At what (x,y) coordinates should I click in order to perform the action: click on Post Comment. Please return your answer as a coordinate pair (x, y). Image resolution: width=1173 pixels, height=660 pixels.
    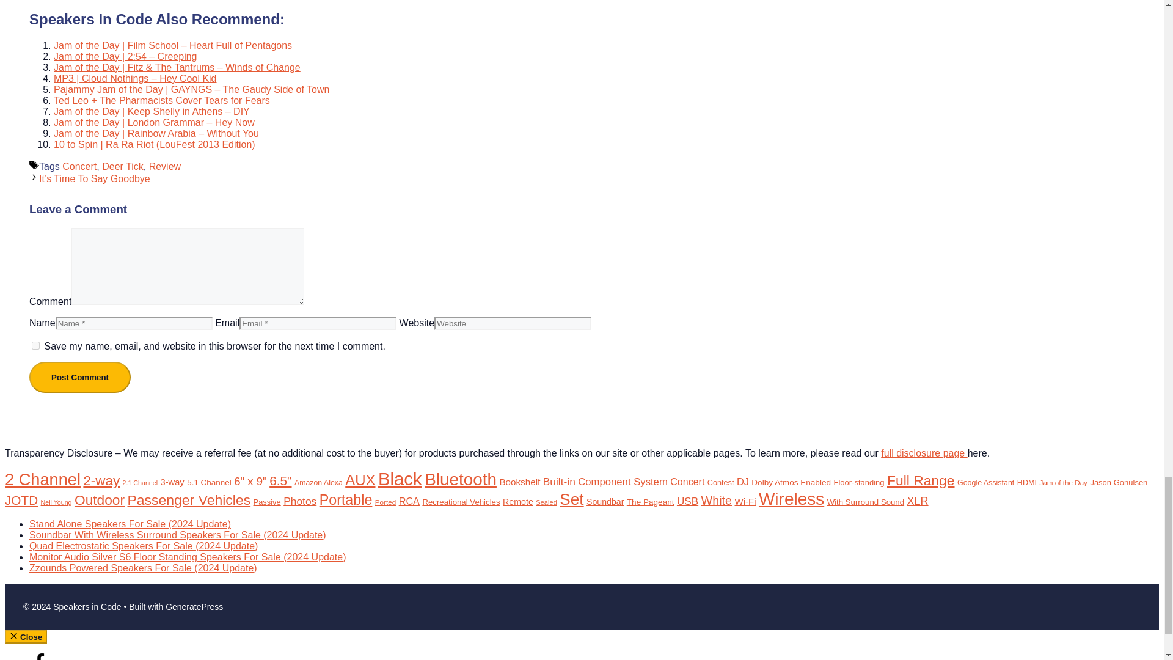
    Looking at the image, I should click on (79, 376).